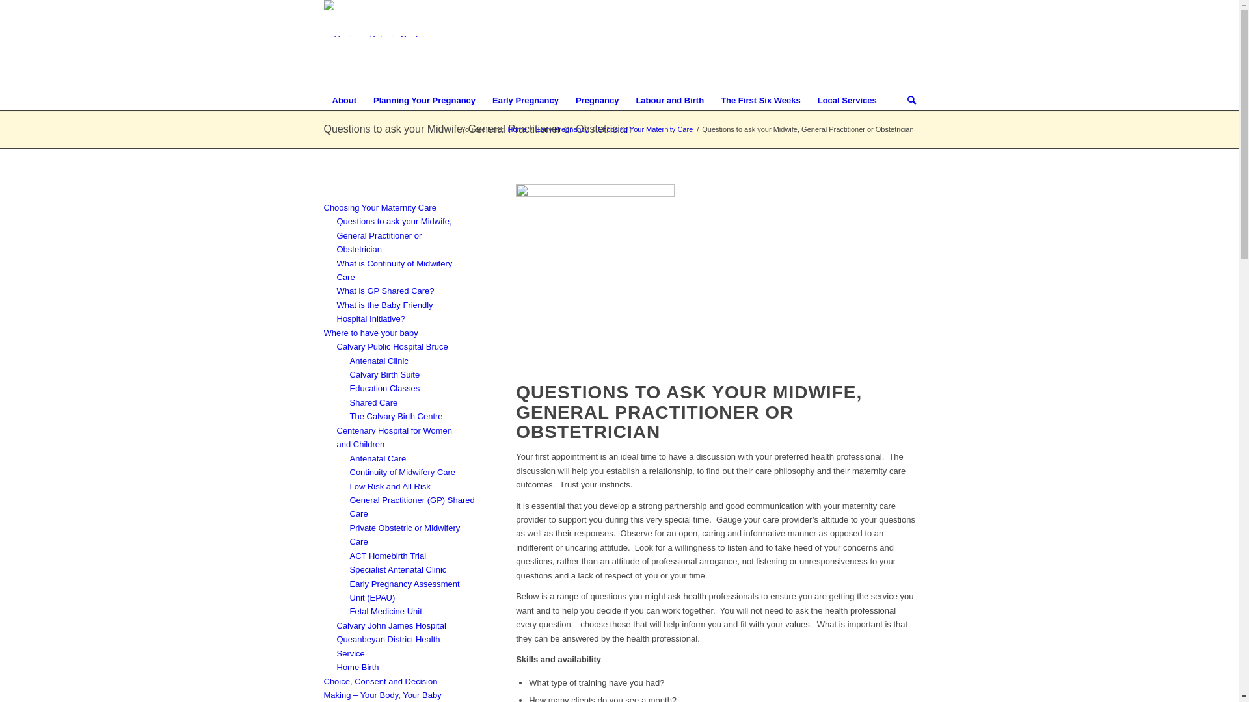 The image size is (1249, 702). What do you see at coordinates (389, 645) in the screenshot?
I see `Queanbeyan District Health Service` at bounding box center [389, 645].